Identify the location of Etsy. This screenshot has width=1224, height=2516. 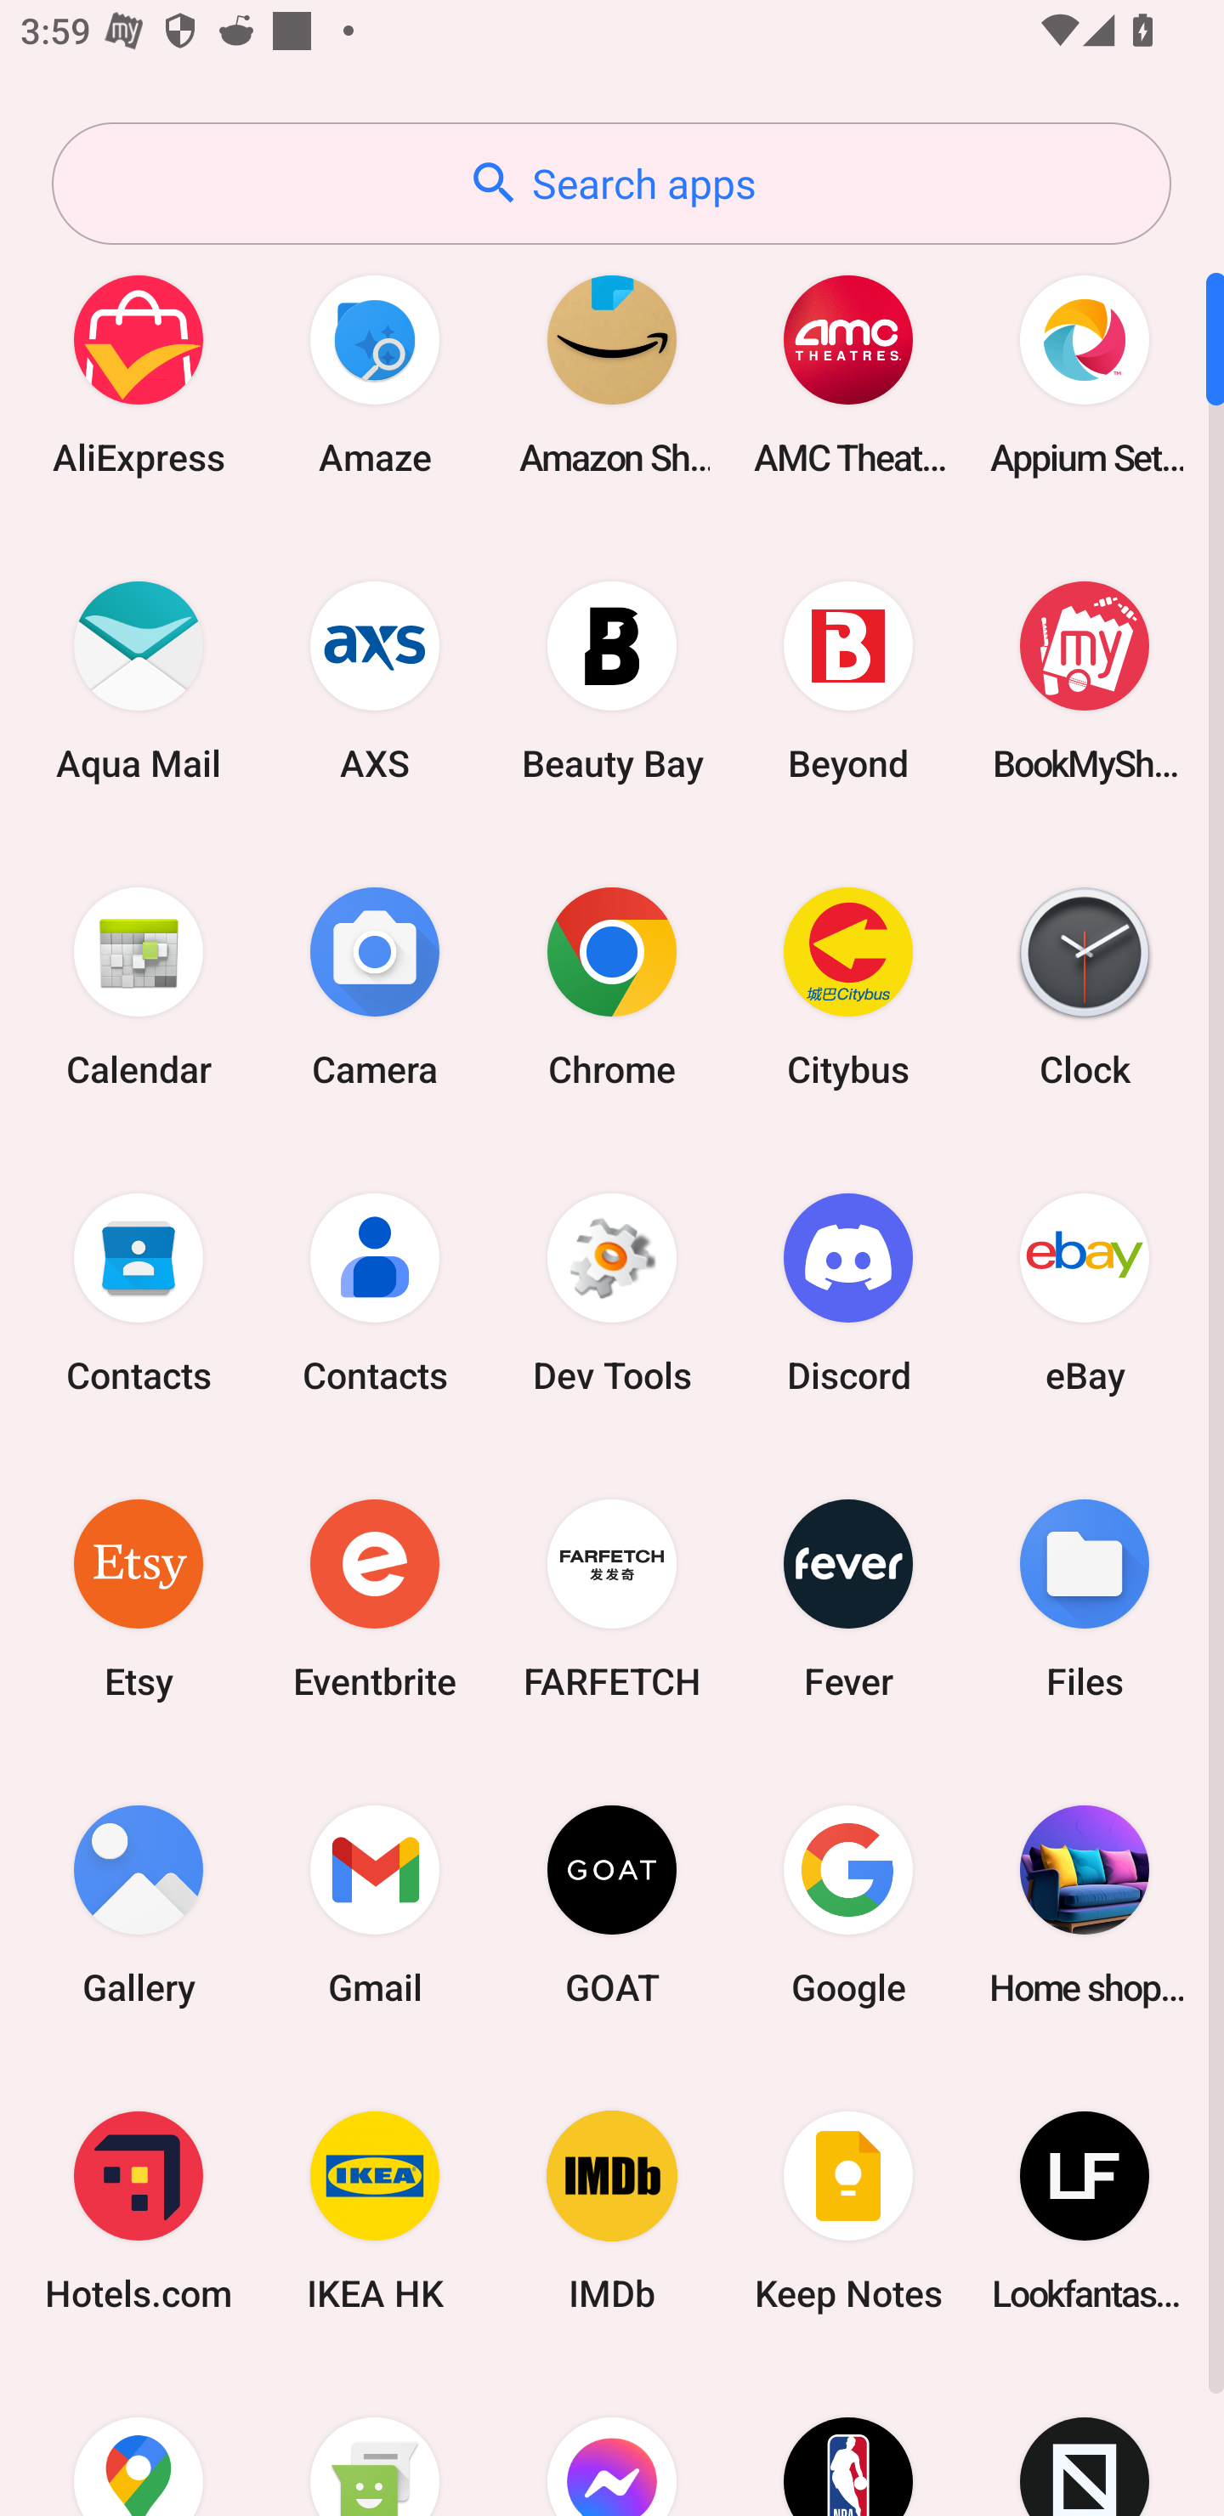
(139, 1598).